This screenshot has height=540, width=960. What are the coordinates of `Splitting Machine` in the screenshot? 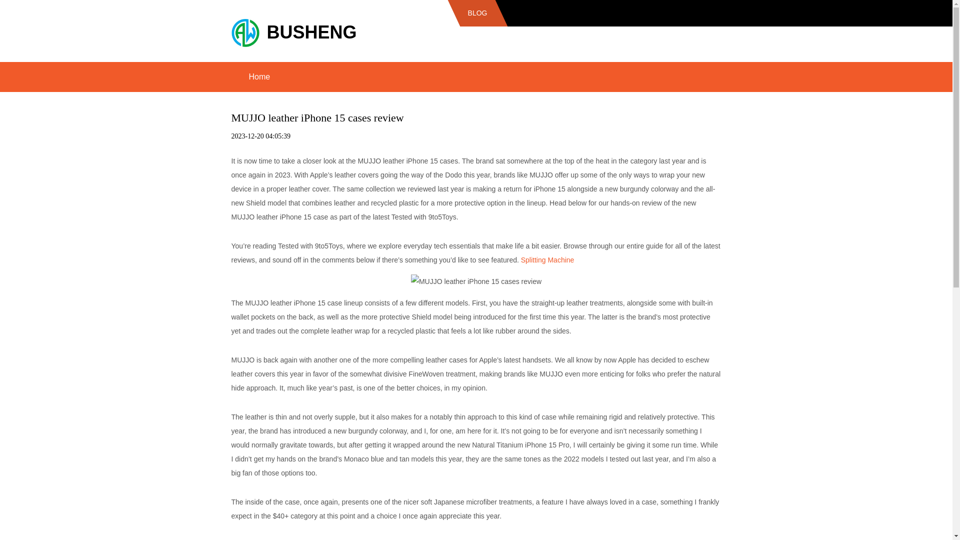 It's located at (547, 260).